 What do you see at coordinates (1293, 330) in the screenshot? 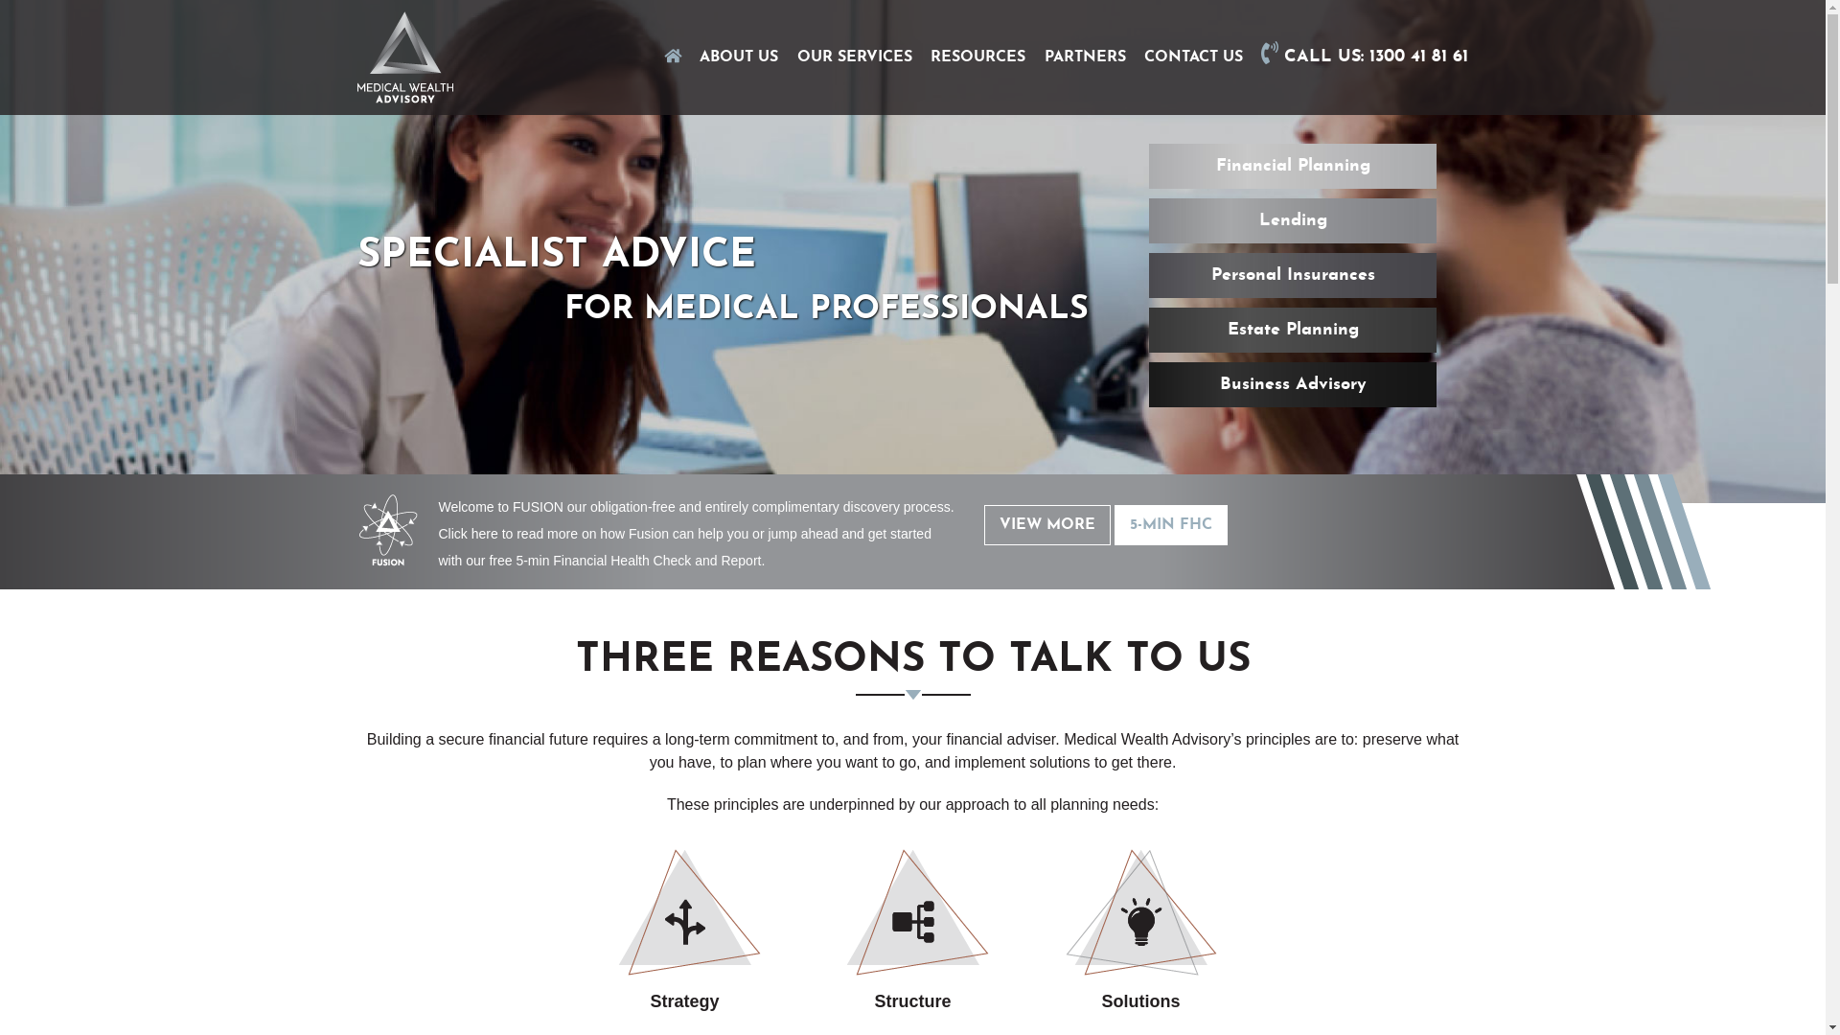
I see `Estate Planning` at bounding box center [1293, 330].